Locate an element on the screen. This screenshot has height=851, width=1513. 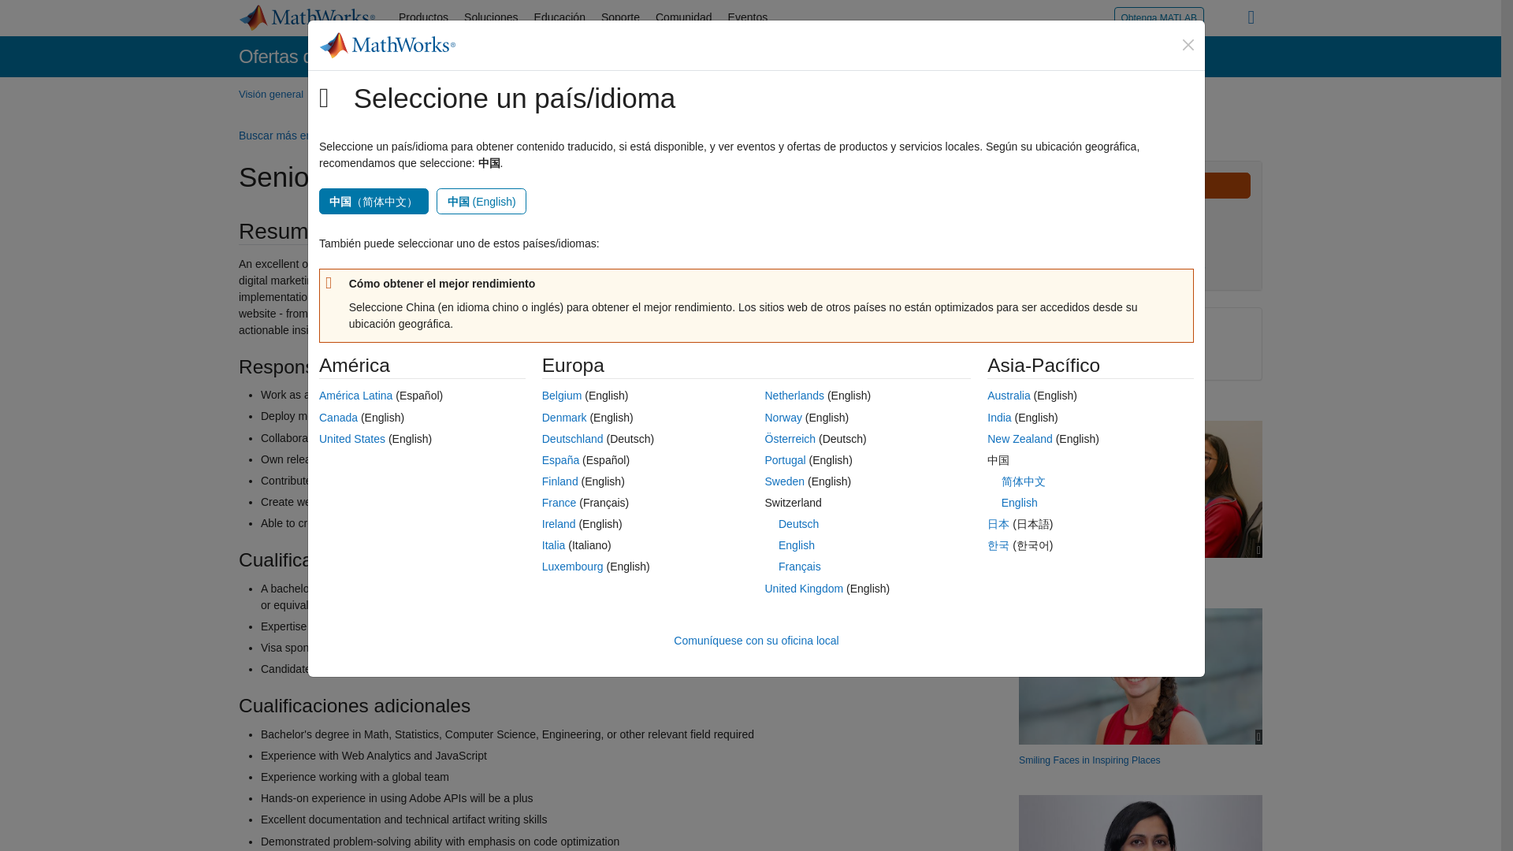
Cuenta de empleo is located at coordinates (820, 95).